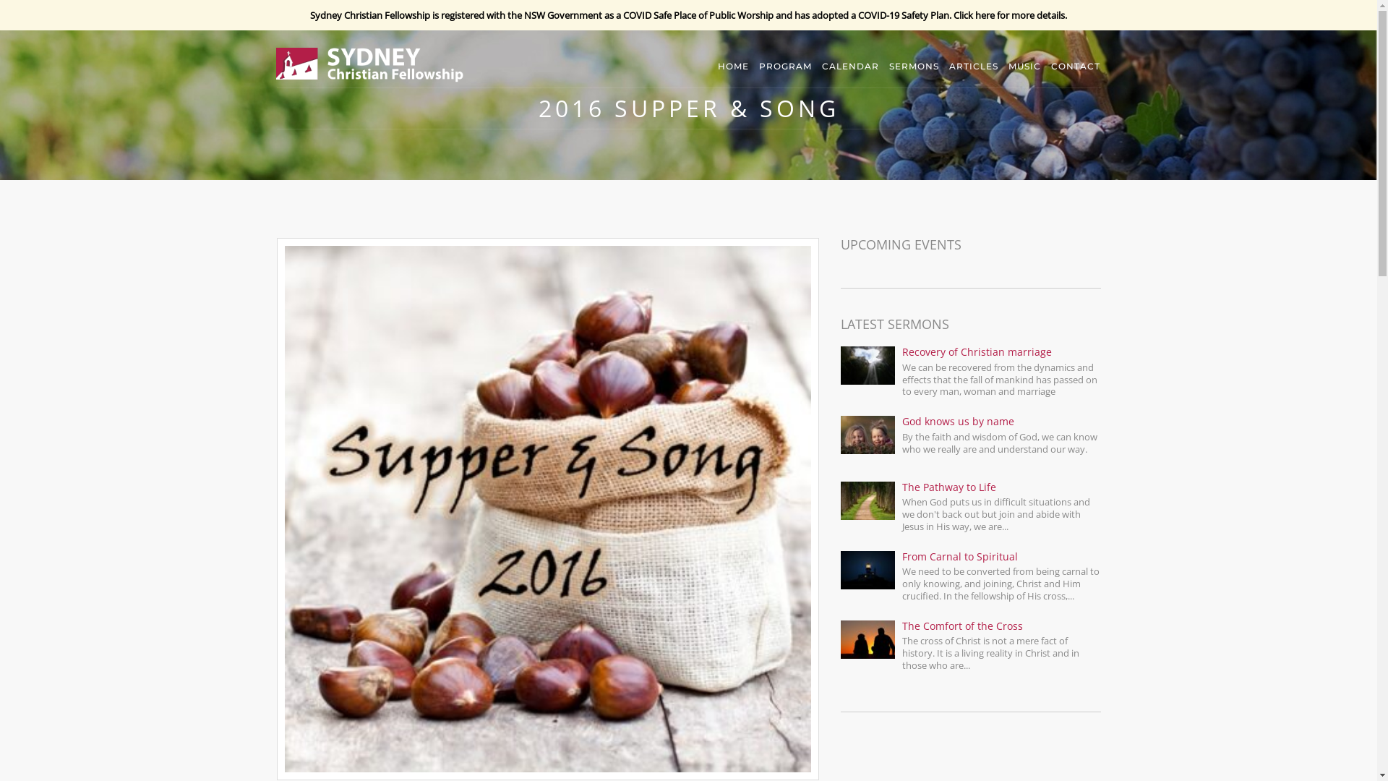  Describe the element at coordinates (781, 65) in the screenshot. I see `PROGRAM` at that location.